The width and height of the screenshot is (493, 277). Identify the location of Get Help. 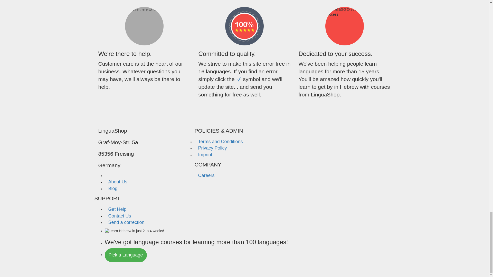
(117, 209).